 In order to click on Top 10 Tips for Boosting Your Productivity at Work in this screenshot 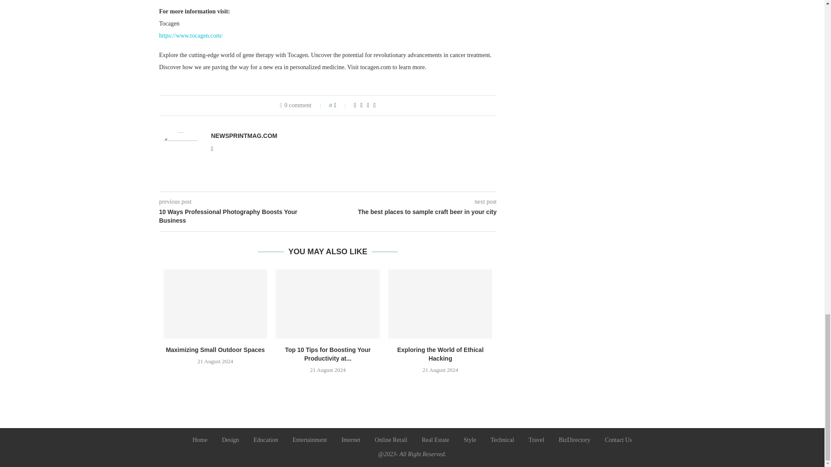, I will do `click(328, 304)`.